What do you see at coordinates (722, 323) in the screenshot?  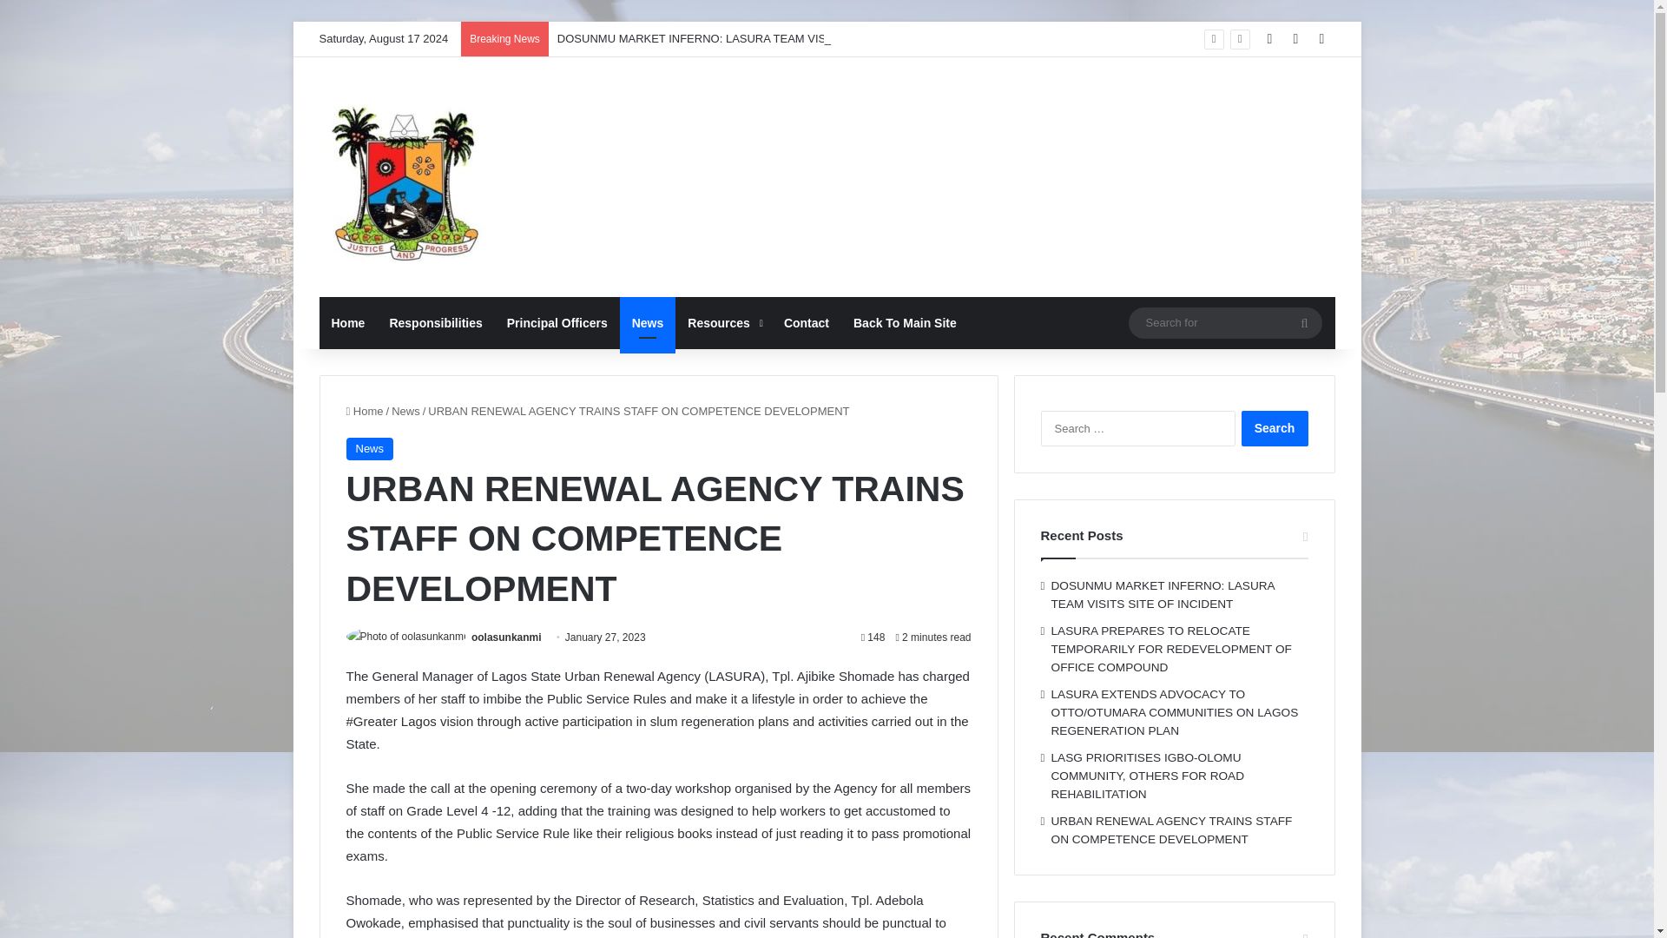 I see `Resources` at bounding box center [722, 323].